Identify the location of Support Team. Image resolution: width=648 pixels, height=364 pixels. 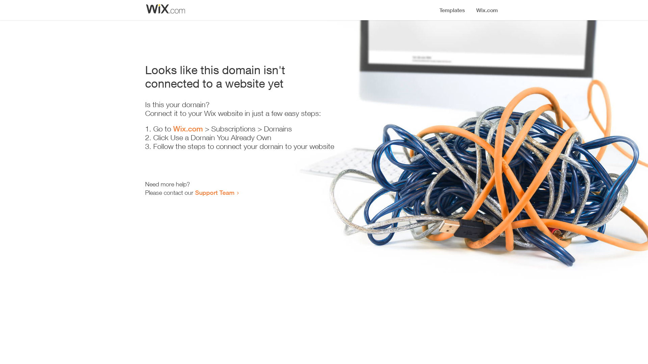
(215, 192).